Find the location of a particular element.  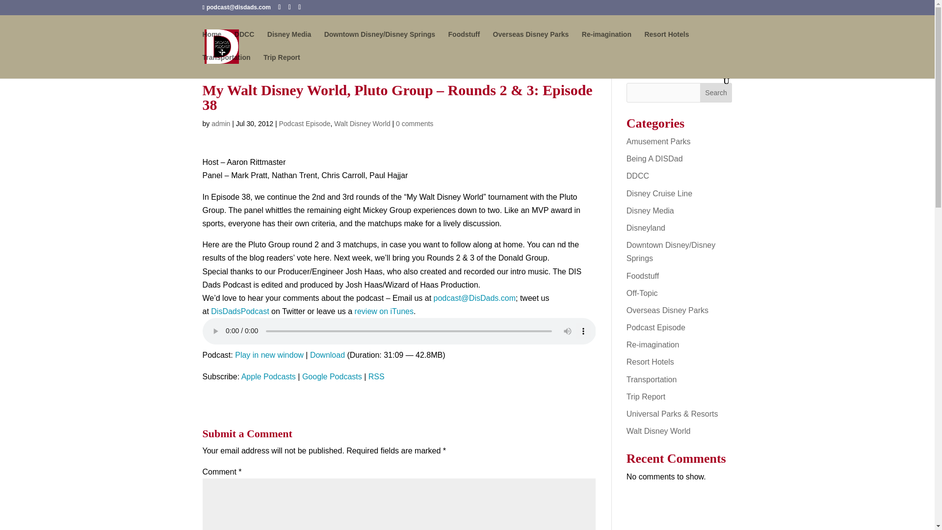

Posts by admin is located at coordinates (220, 124).